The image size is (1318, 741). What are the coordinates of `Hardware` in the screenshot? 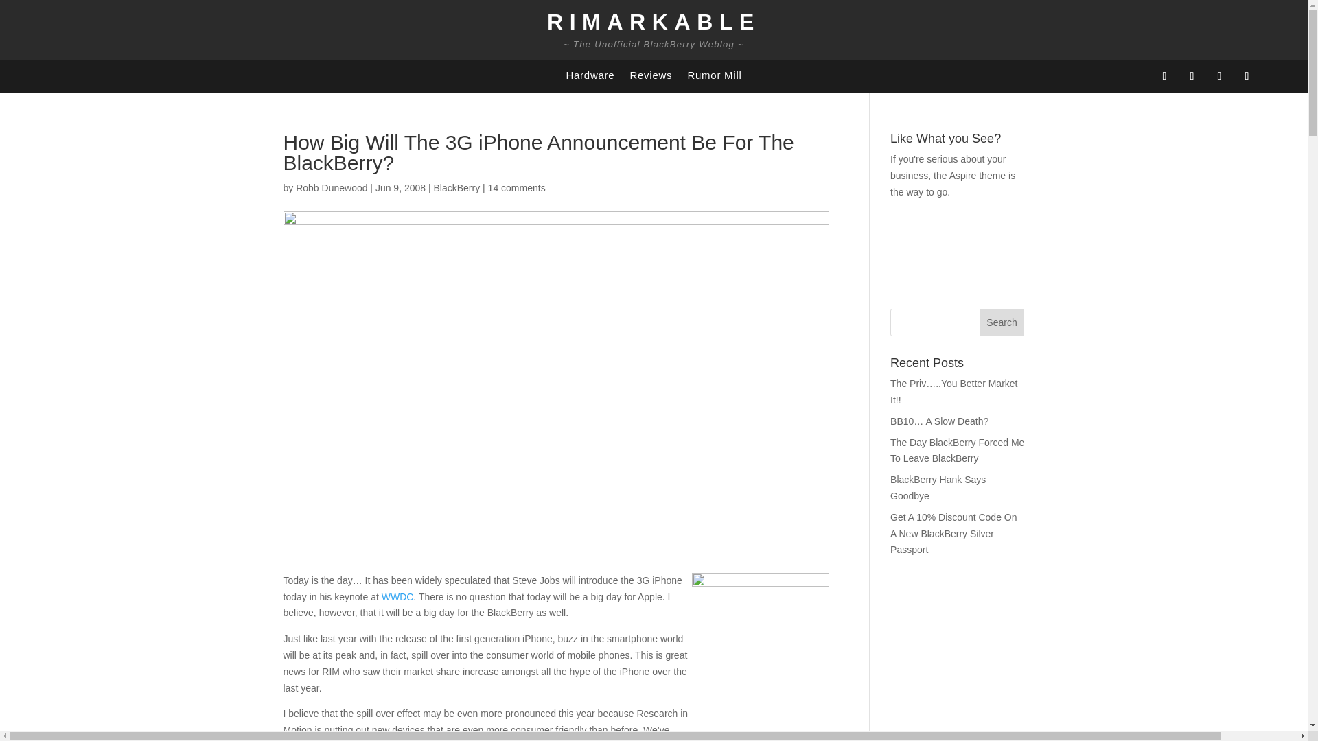 It's located at (589, 78).